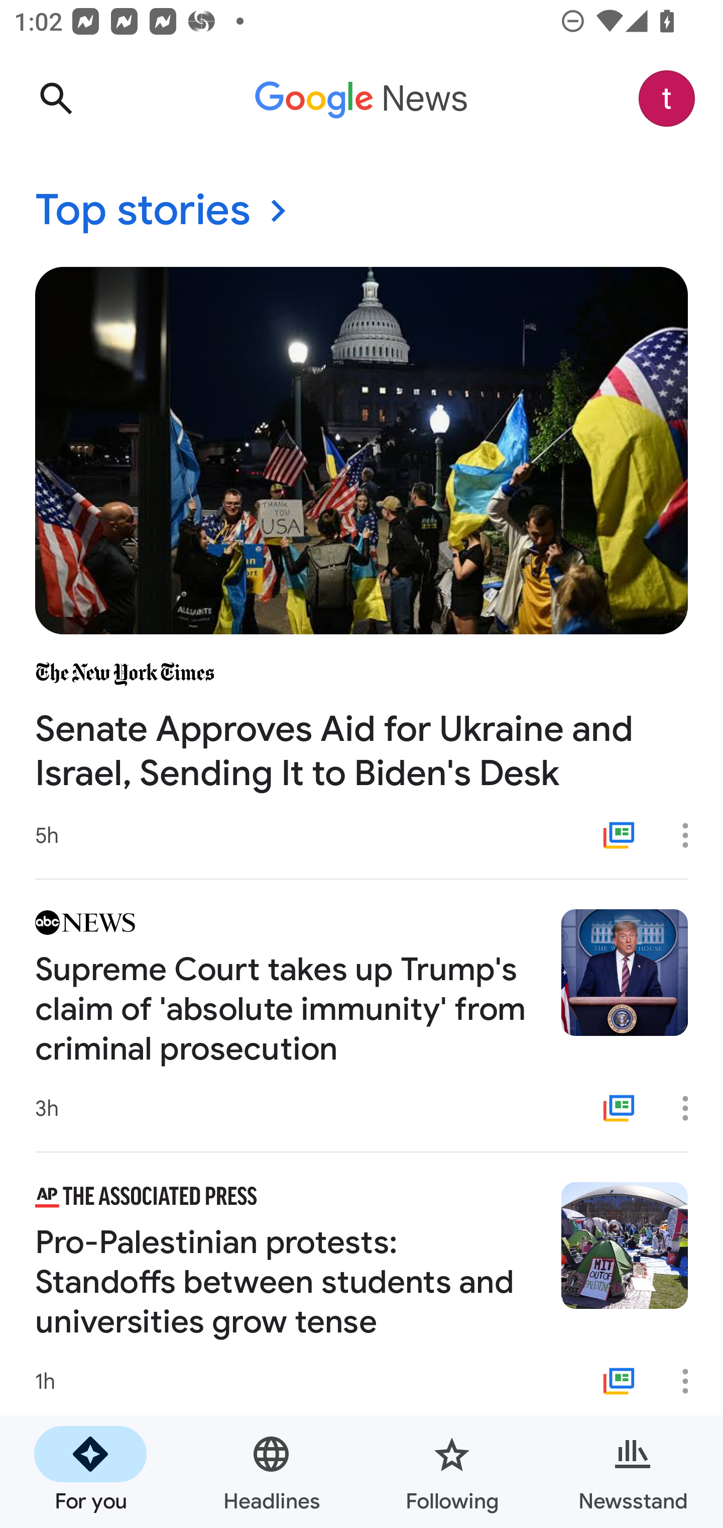 This screenshot has width=723, height=1528. Describe the element at coordinates (361, 211) in the screenshot. I see `Top stories` at that location.